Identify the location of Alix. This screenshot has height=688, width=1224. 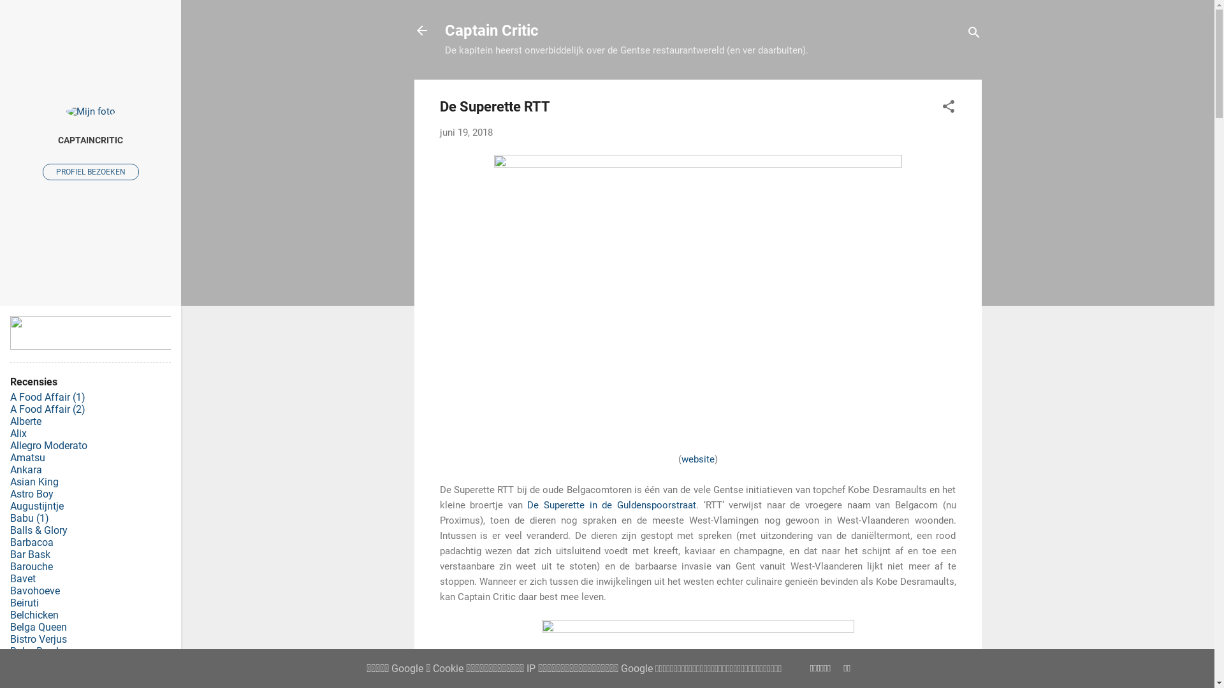
(18, 433).